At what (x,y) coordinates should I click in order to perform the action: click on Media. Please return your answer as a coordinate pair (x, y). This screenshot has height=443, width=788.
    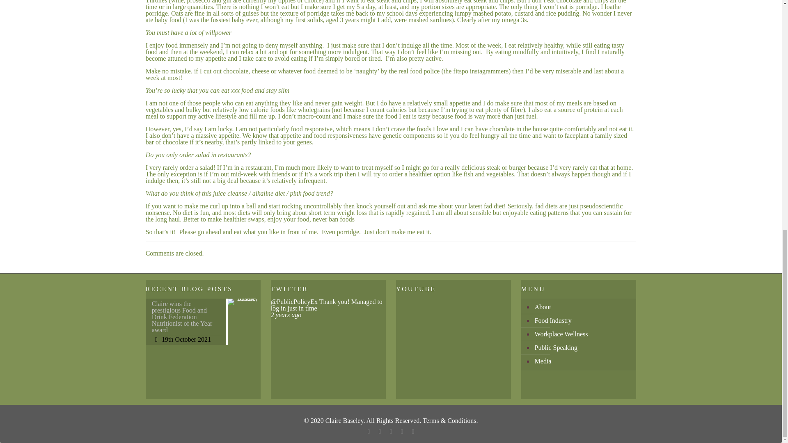
    Looking at the image, I should click on (583, 361).